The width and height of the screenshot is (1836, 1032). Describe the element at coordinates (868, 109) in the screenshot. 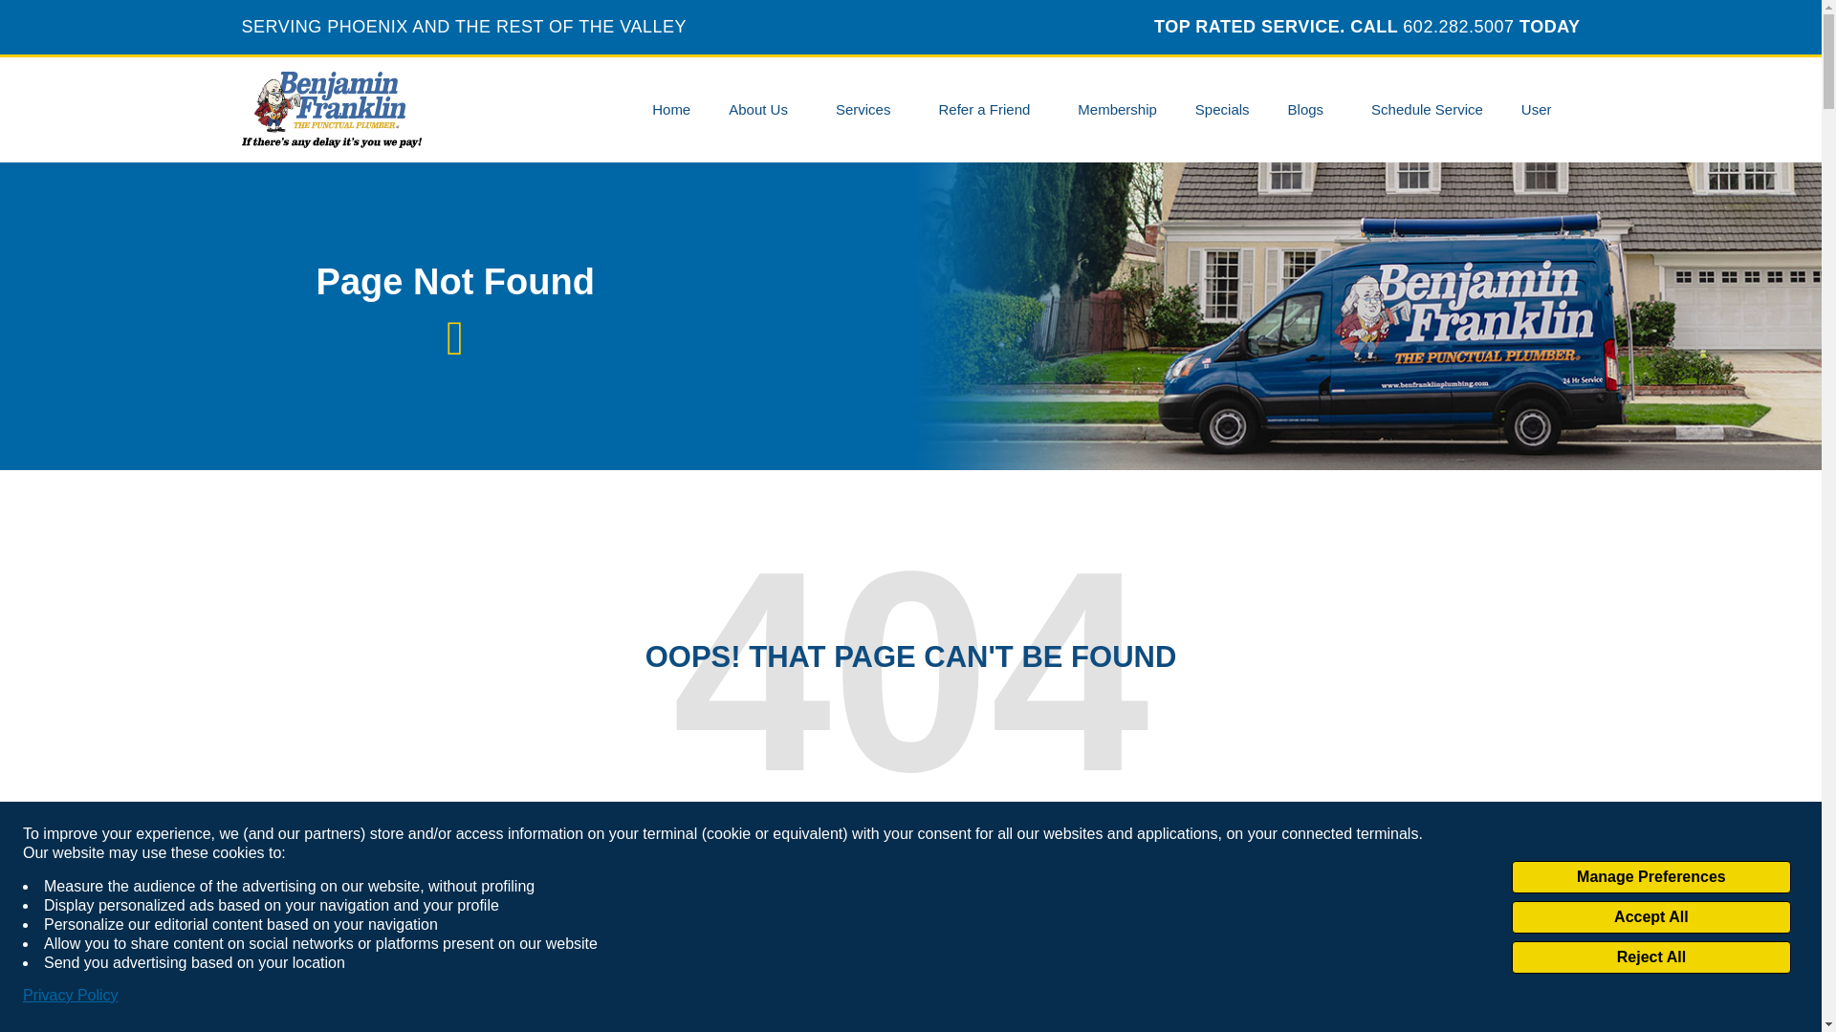

I see `Services` at that location.